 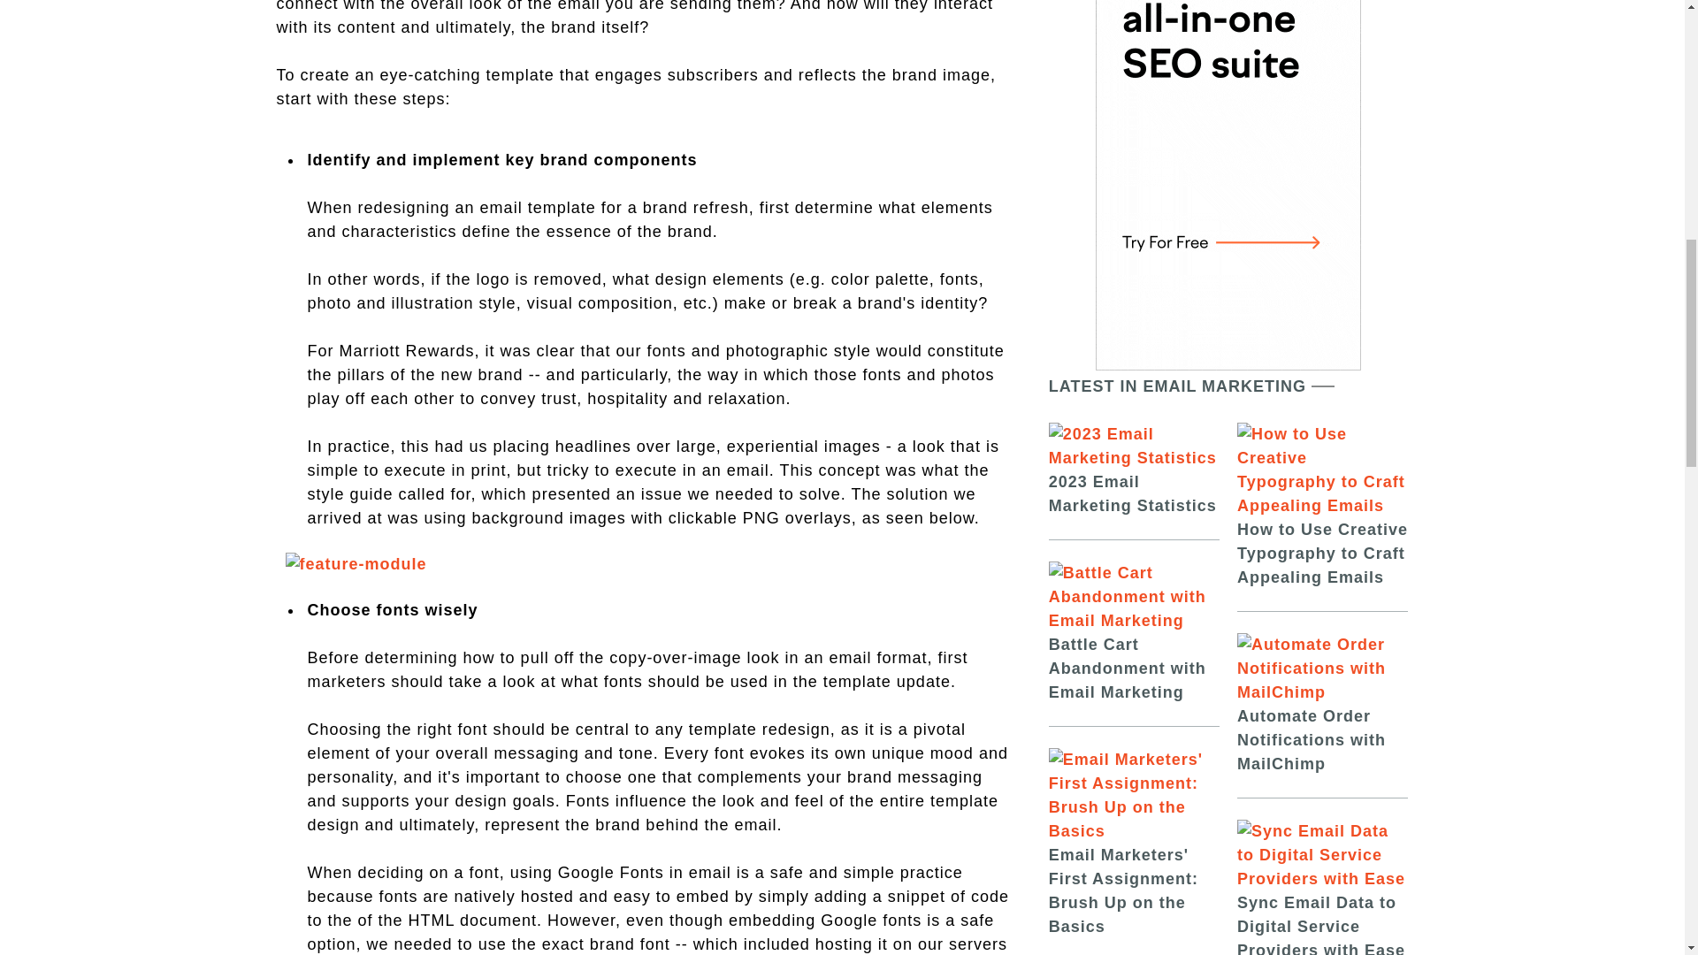 What do you see at coordinates (356, 564) in the screenshot?
I see `feature-module` at bounding box center [356, 564].